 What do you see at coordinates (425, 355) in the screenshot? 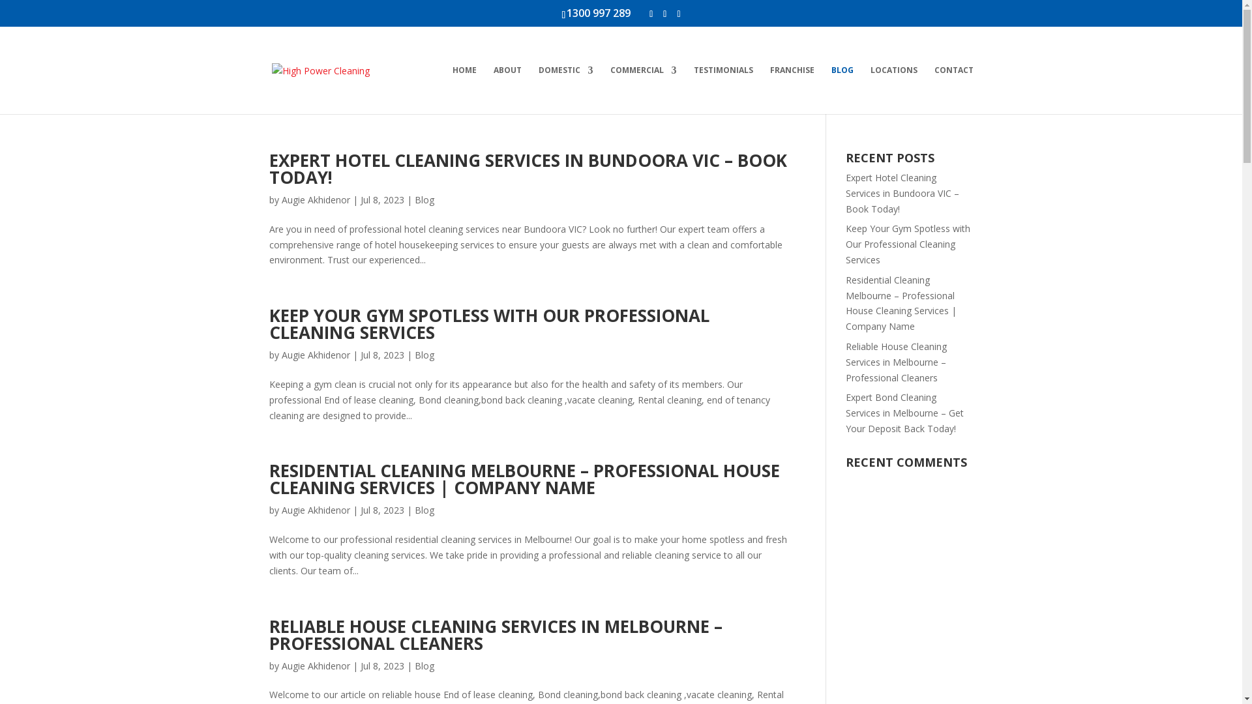
I see `Blog` at bounding box center [425, 355].